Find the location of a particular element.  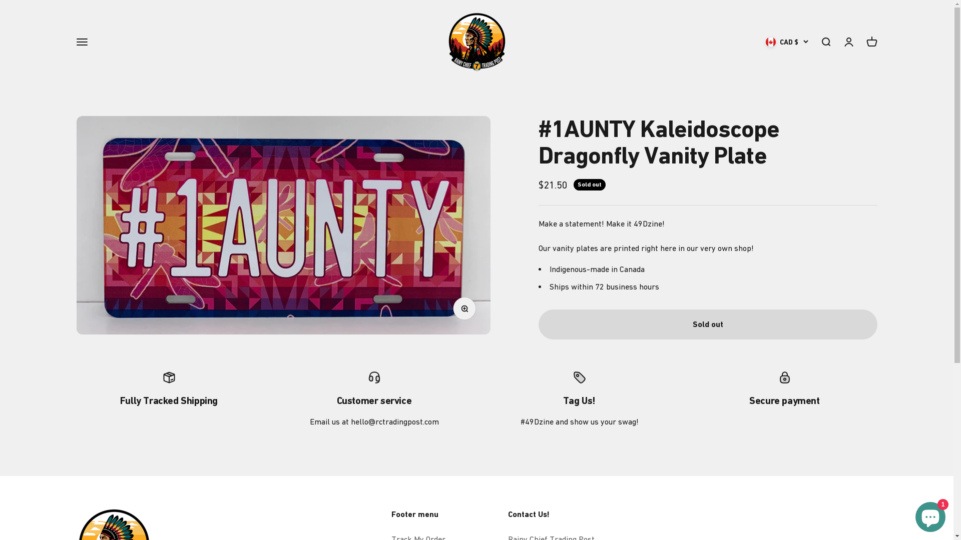

Open cart
0 is located at coordinates (871, 42).